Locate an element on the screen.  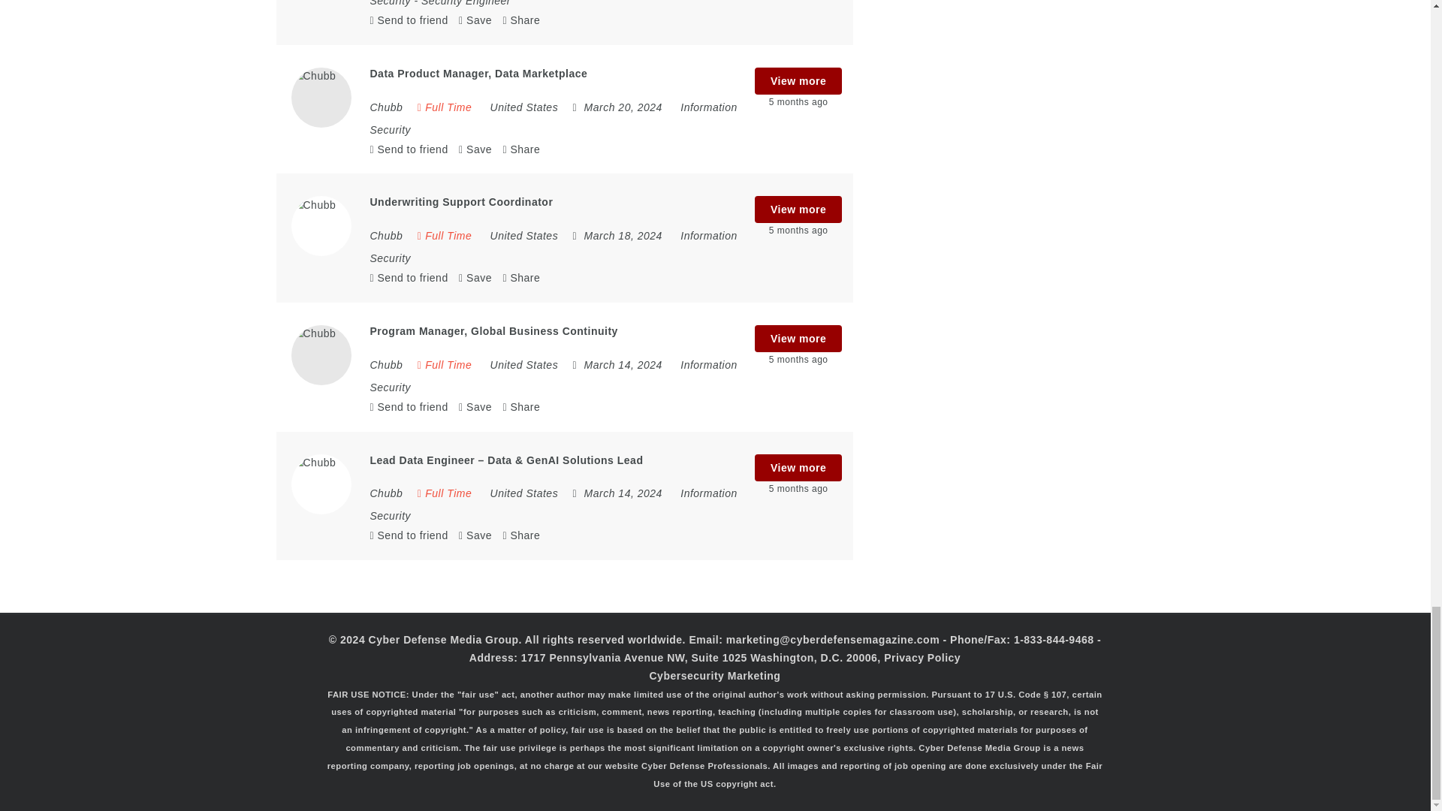
Security Engineer is located at coordinates (466, 3).